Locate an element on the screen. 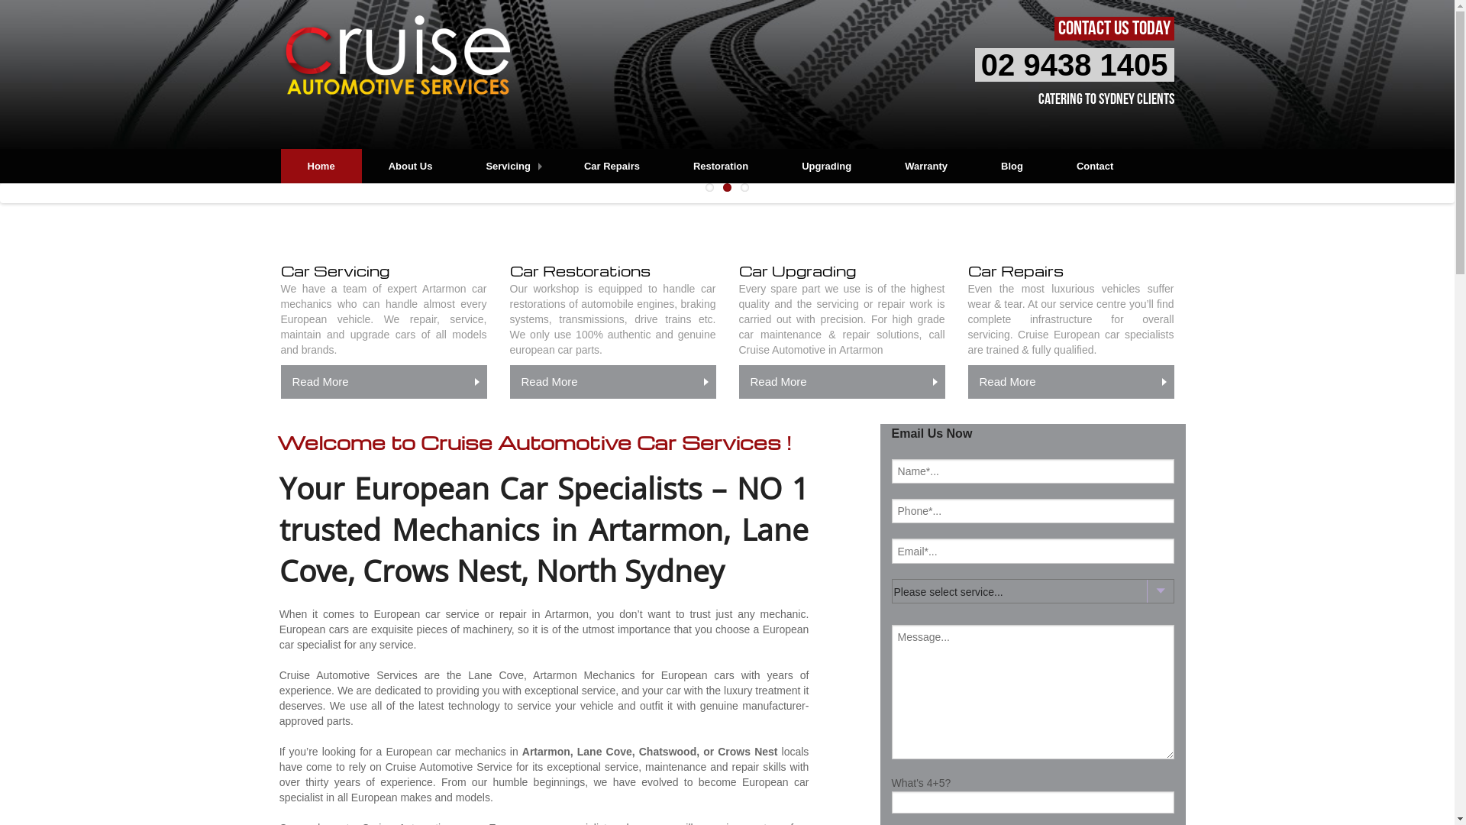 The image size is (1466, 825). Servicing is located at coordinates (509, 167).